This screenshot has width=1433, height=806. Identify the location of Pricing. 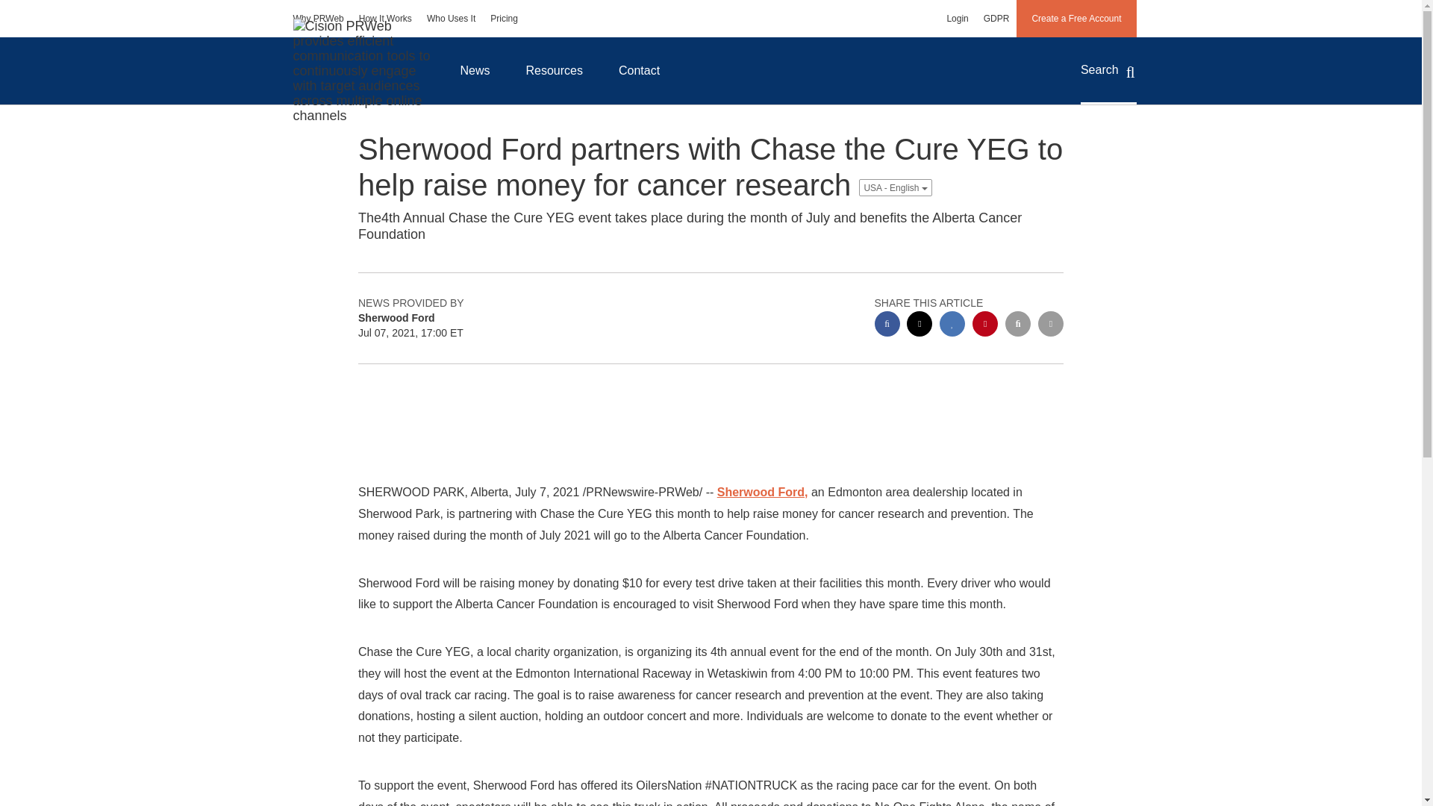
(505, 18).